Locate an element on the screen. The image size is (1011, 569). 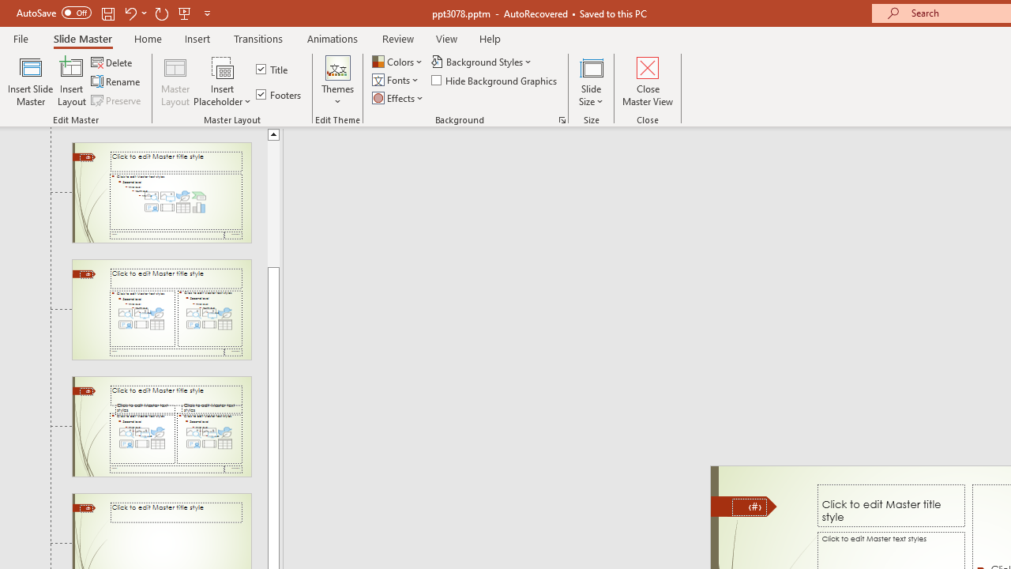
Insert Layout is located at coordinates (72, 81).